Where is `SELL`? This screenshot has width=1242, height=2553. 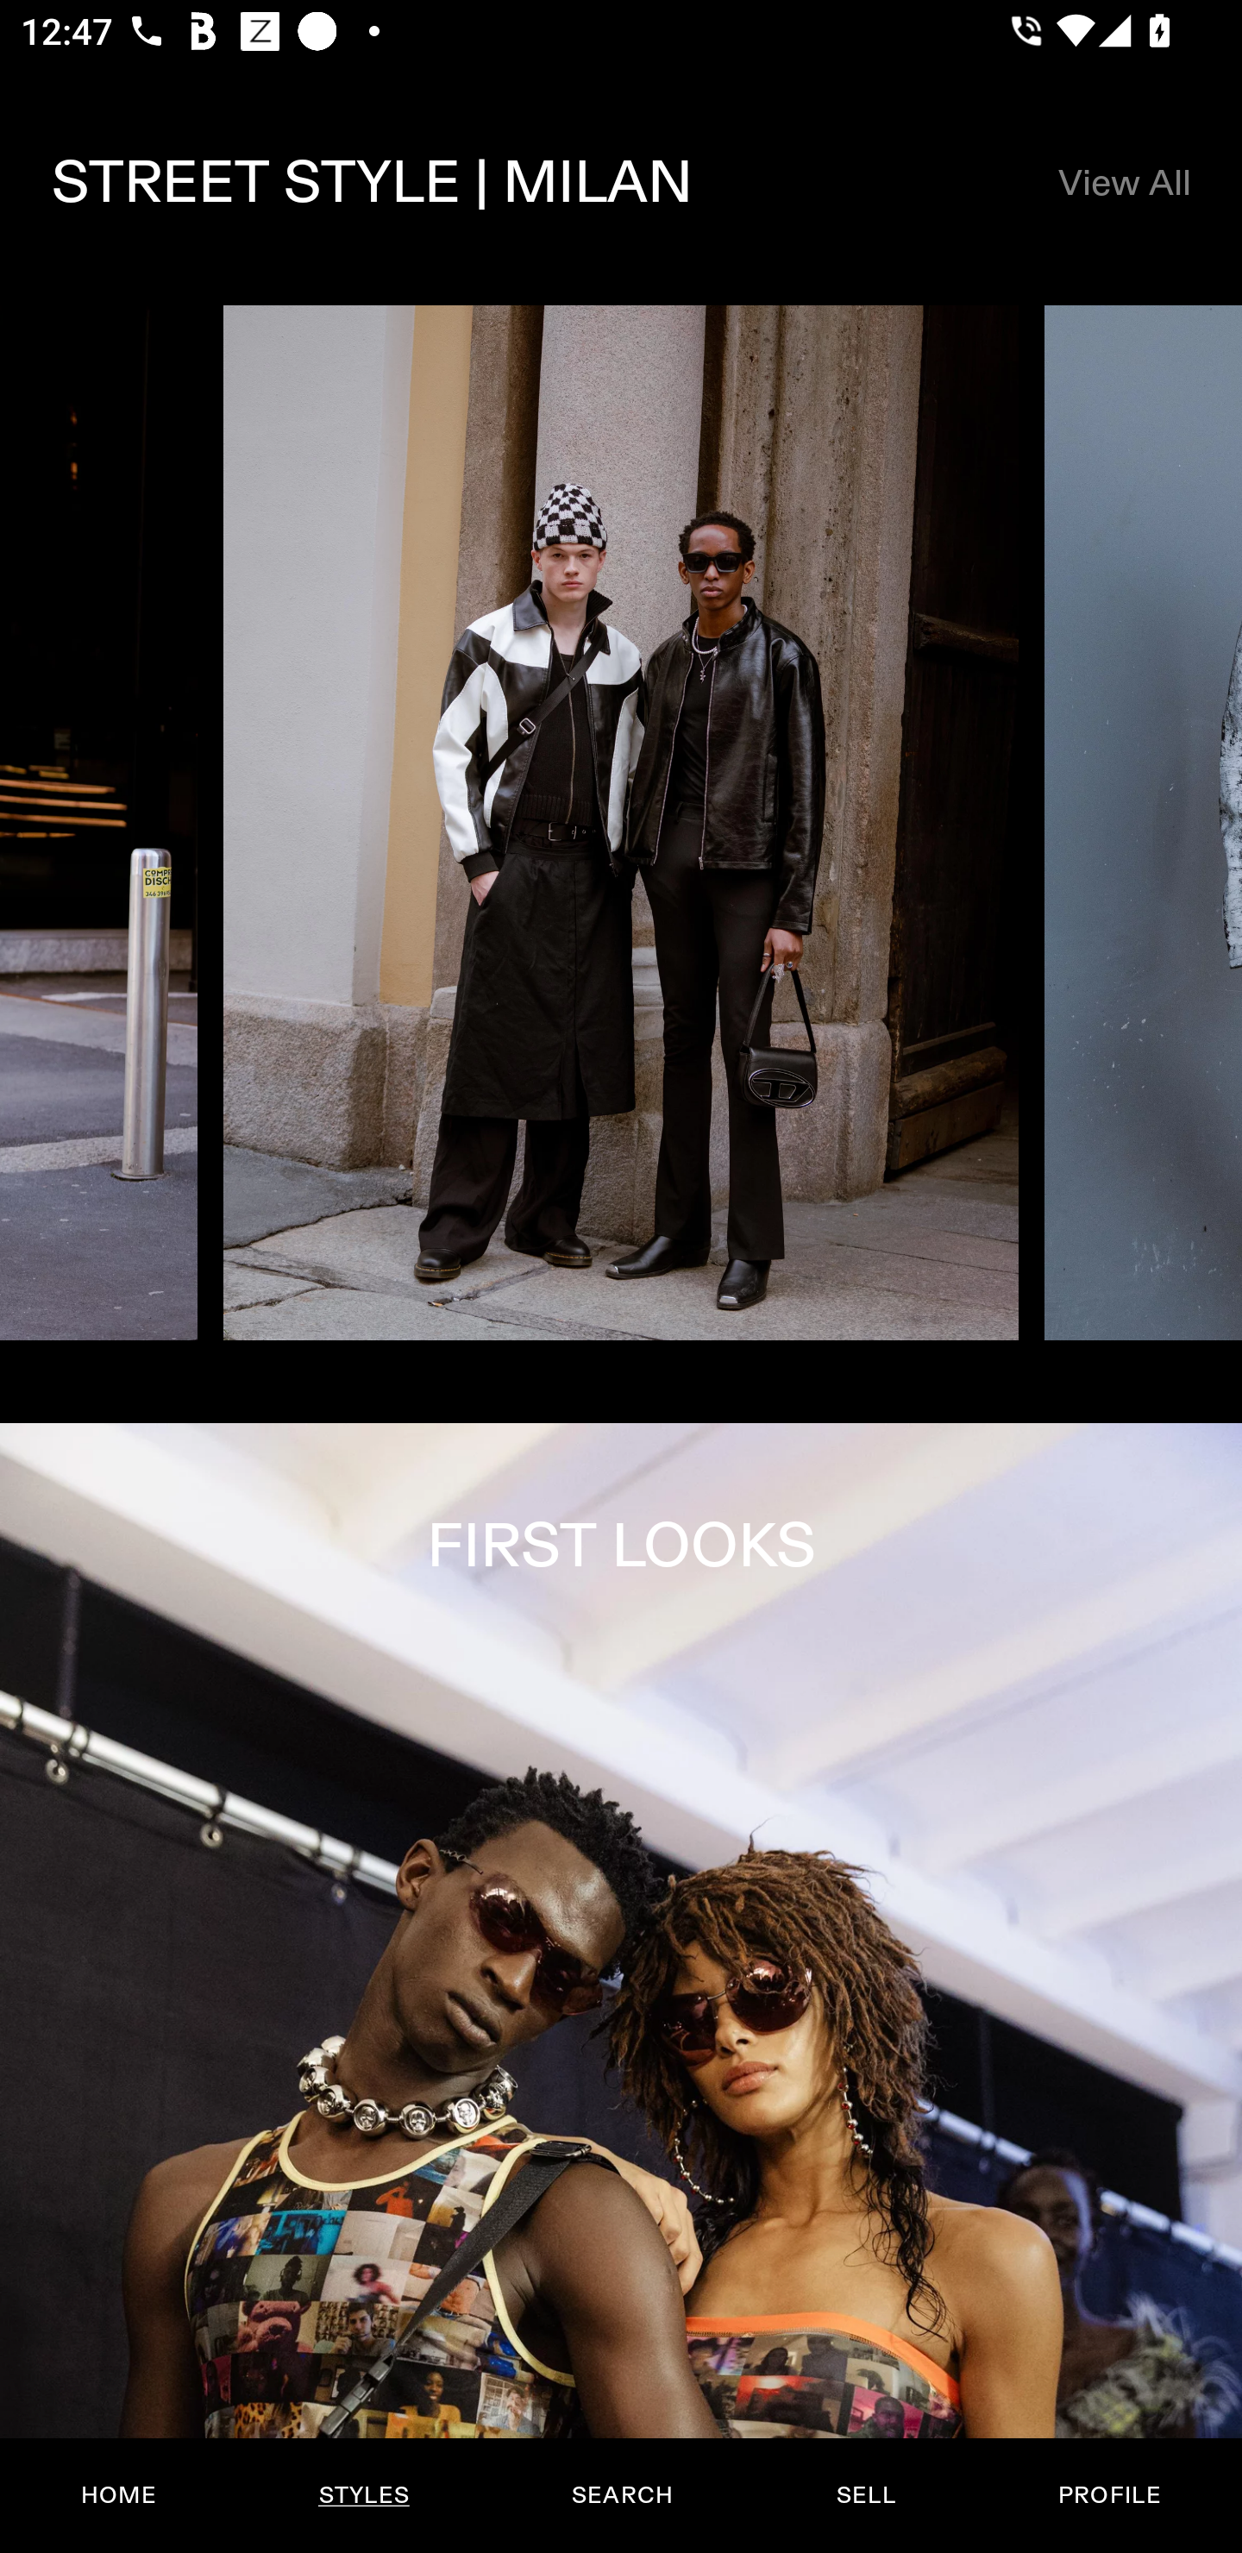
SELL is located at coordinates (865, 2495).